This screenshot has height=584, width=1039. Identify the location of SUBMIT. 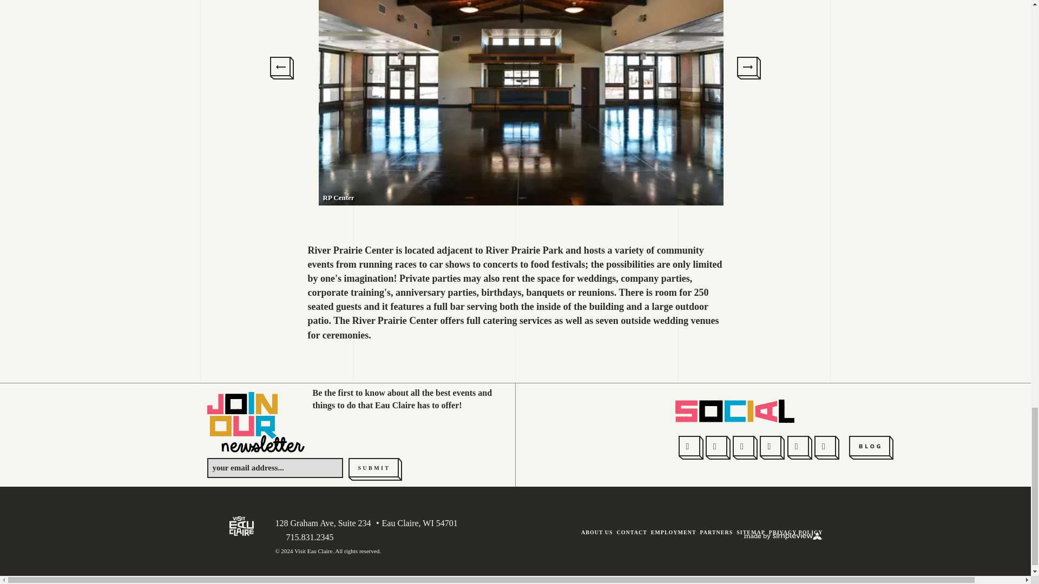
(376, 469).